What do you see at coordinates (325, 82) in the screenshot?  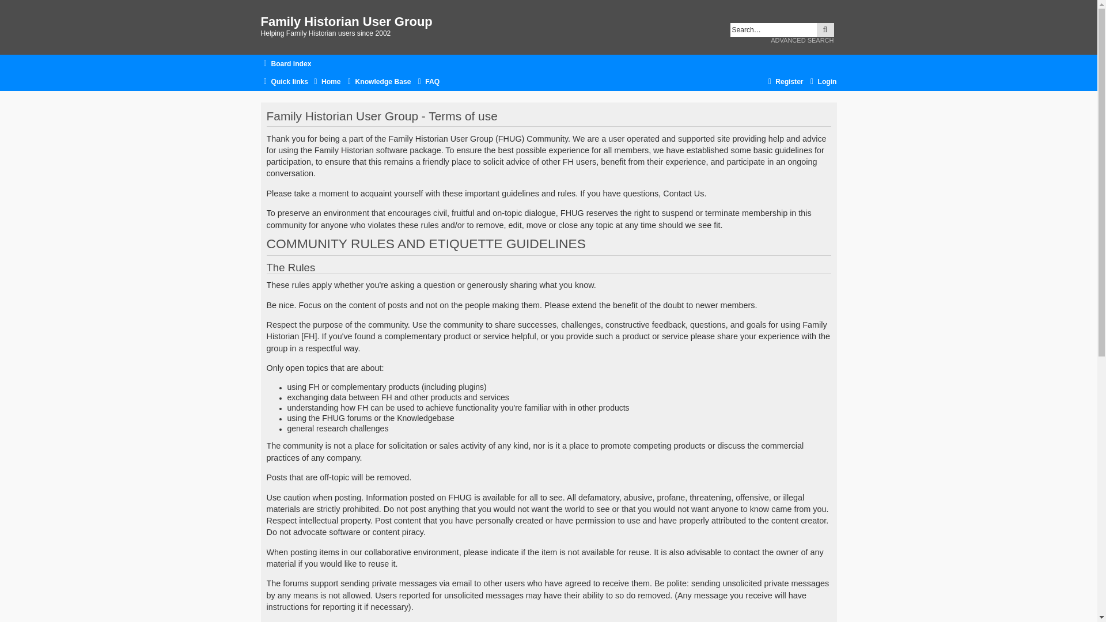 I see `Home` at bounding box center [325, 82].